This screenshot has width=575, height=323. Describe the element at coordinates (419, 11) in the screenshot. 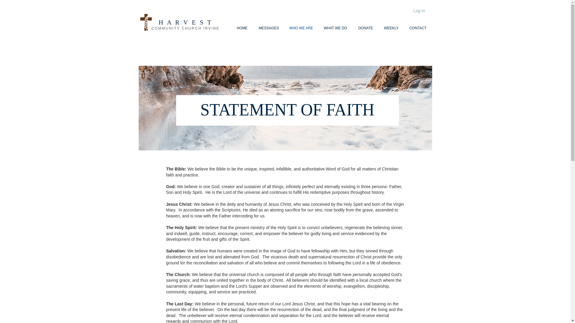

I see `Log In` at that location.